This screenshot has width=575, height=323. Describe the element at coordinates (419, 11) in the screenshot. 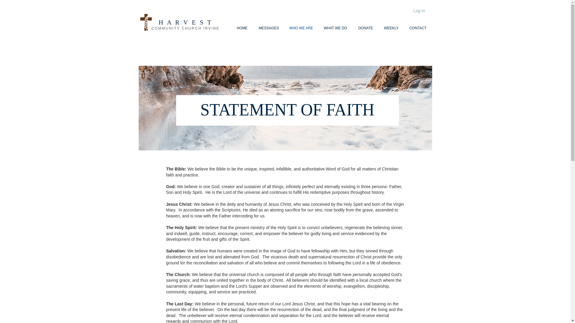

I see `Log In` at that location.